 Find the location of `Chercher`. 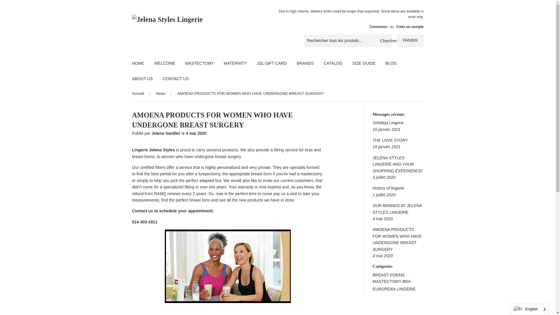

Chercher is located at coordinates (385, 41).